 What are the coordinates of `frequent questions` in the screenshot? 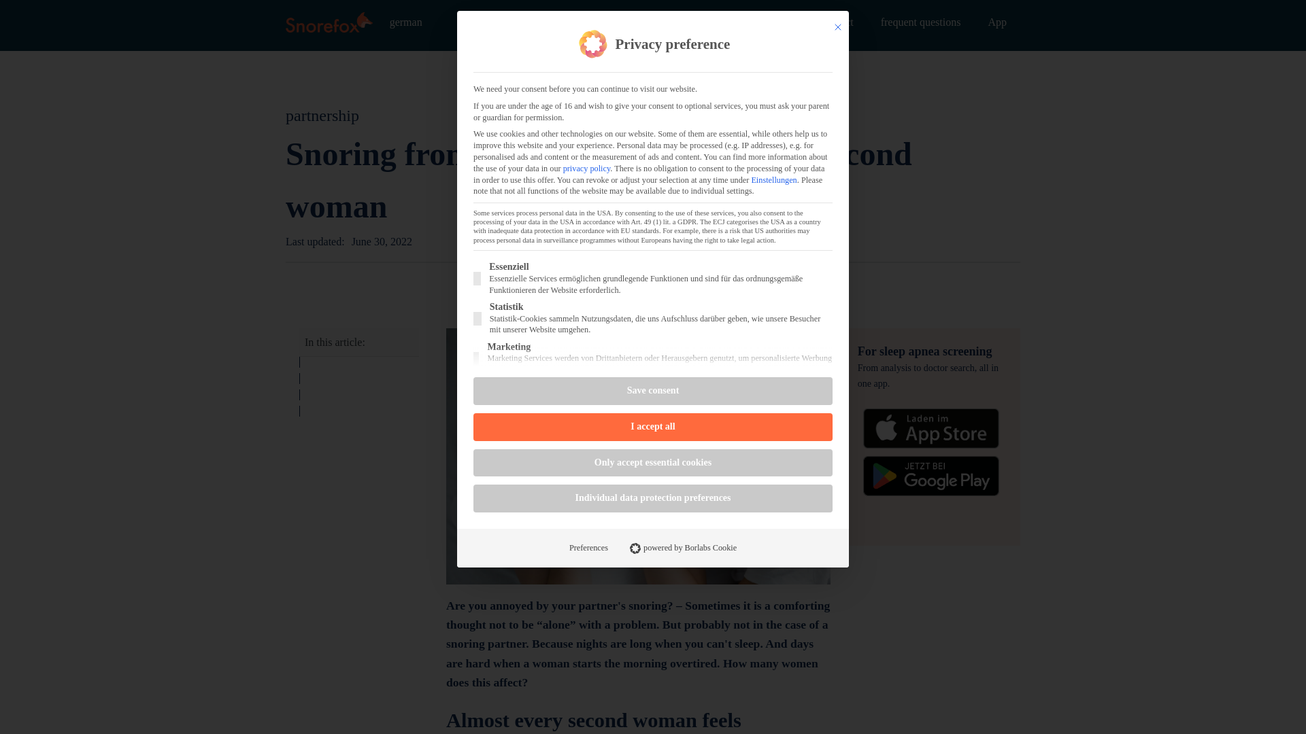 It's located at (920, 22).